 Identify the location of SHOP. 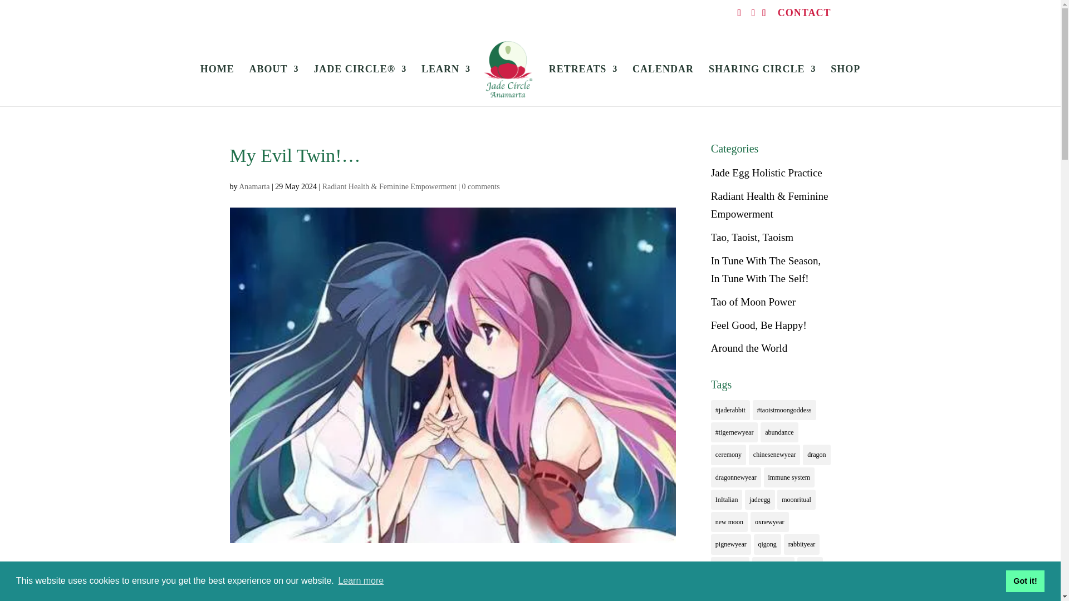
(845, 86).